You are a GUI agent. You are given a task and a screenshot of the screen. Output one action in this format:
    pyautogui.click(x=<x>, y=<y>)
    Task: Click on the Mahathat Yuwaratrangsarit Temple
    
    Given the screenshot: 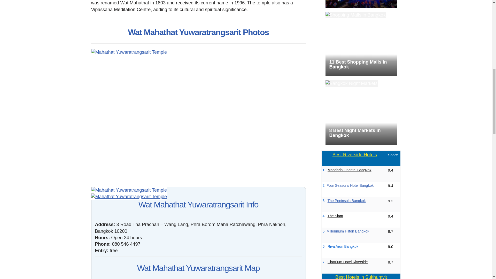 What is the action you would take?
    pyautogui.click(x=129, y=52)
    